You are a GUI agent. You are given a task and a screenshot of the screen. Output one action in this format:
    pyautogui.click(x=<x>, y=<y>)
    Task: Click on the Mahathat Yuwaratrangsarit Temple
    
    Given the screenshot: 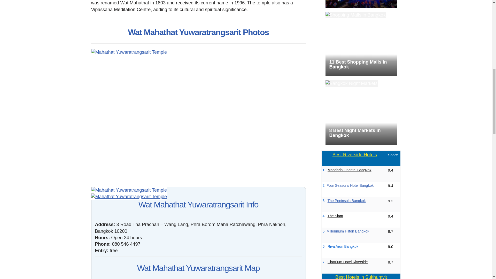 What is the action you would take?
    pyautogui.click(x=129, y=52)
    